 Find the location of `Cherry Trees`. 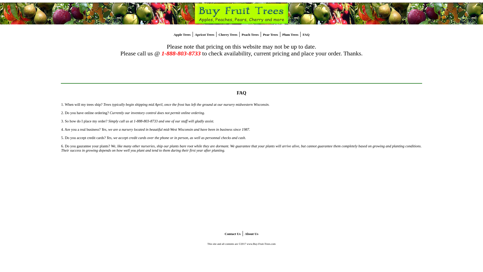

Cherry Trees is located at coordinates (228, 34).